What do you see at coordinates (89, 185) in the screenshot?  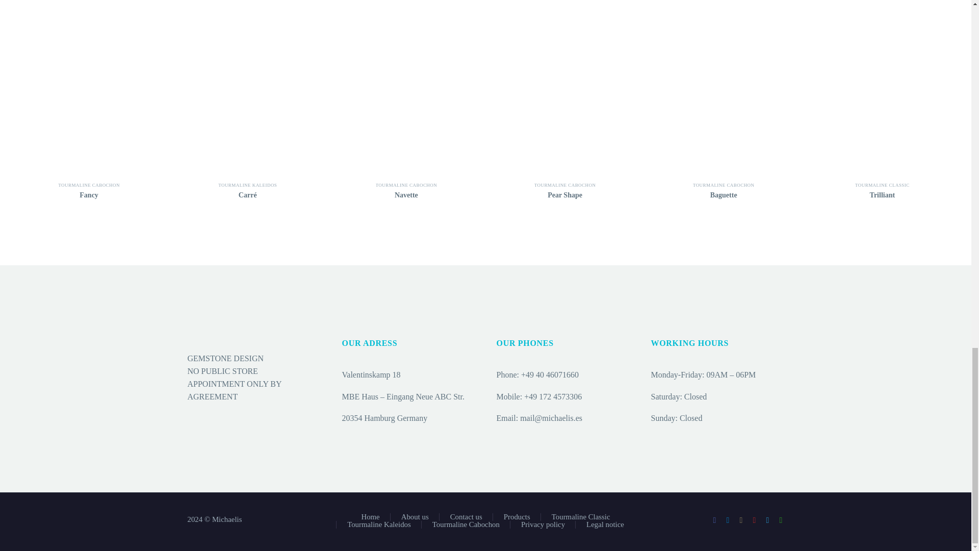 I see `TOURMALINE CABOCHON` at bounding box center [89, 185].